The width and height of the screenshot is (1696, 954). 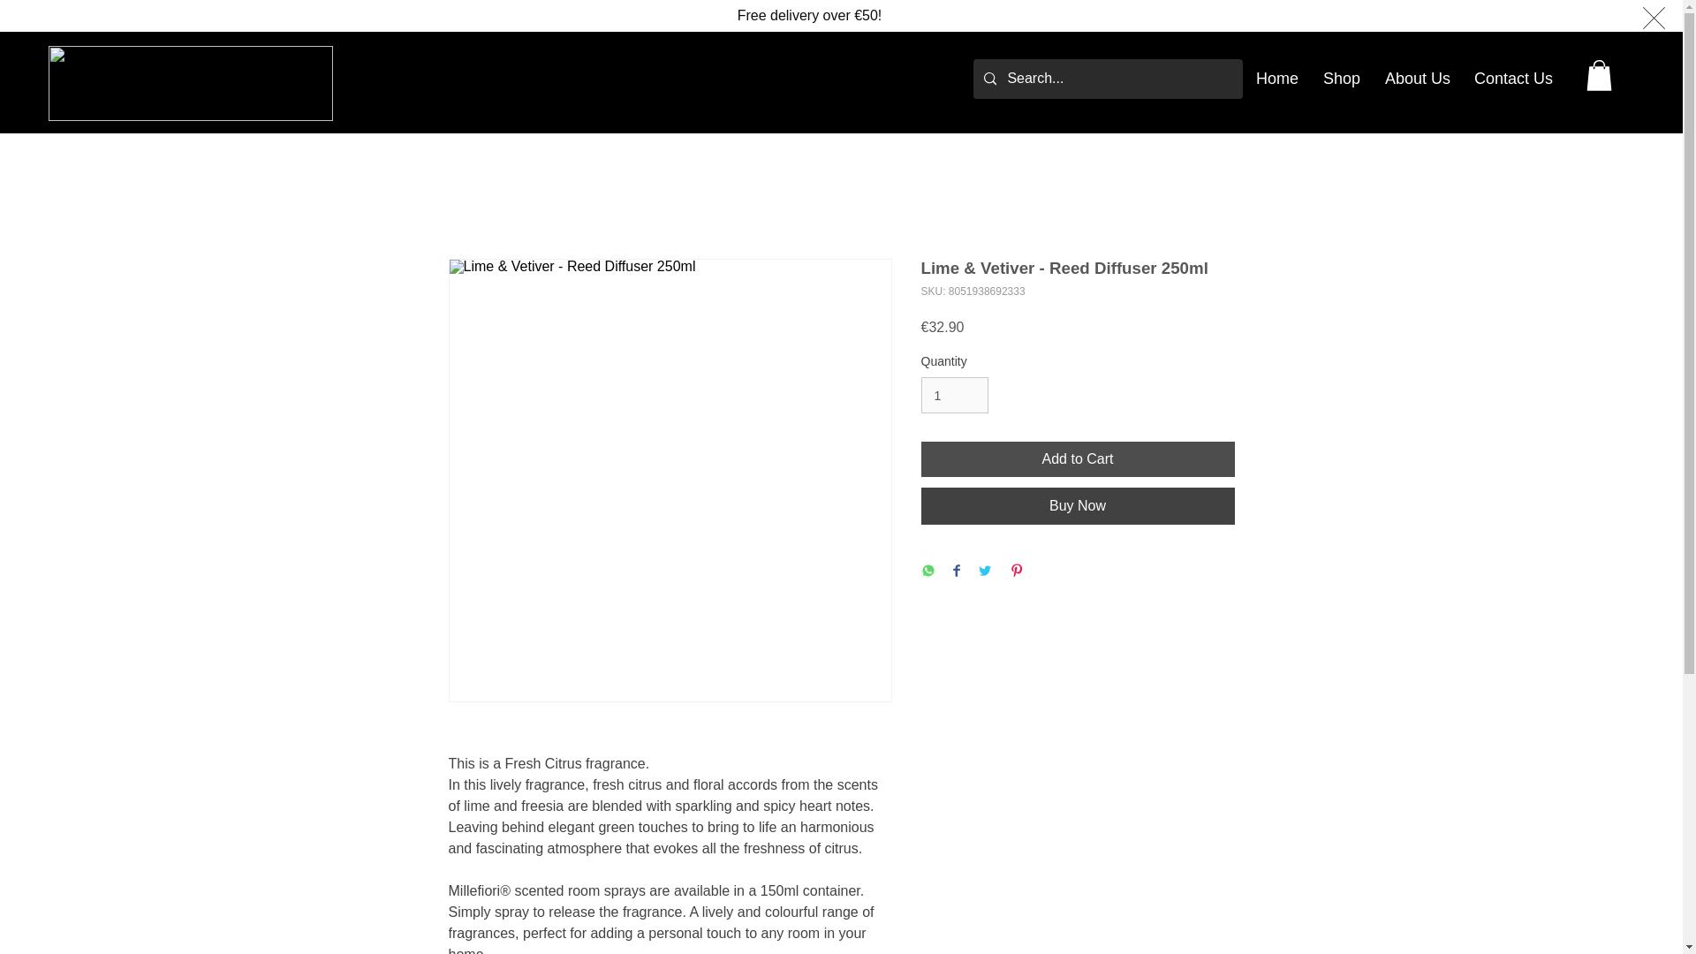 What do you see at coordinates (1510, 78) in the screenshot?
I see `Contact Us` at bounding box center [1510, 78].